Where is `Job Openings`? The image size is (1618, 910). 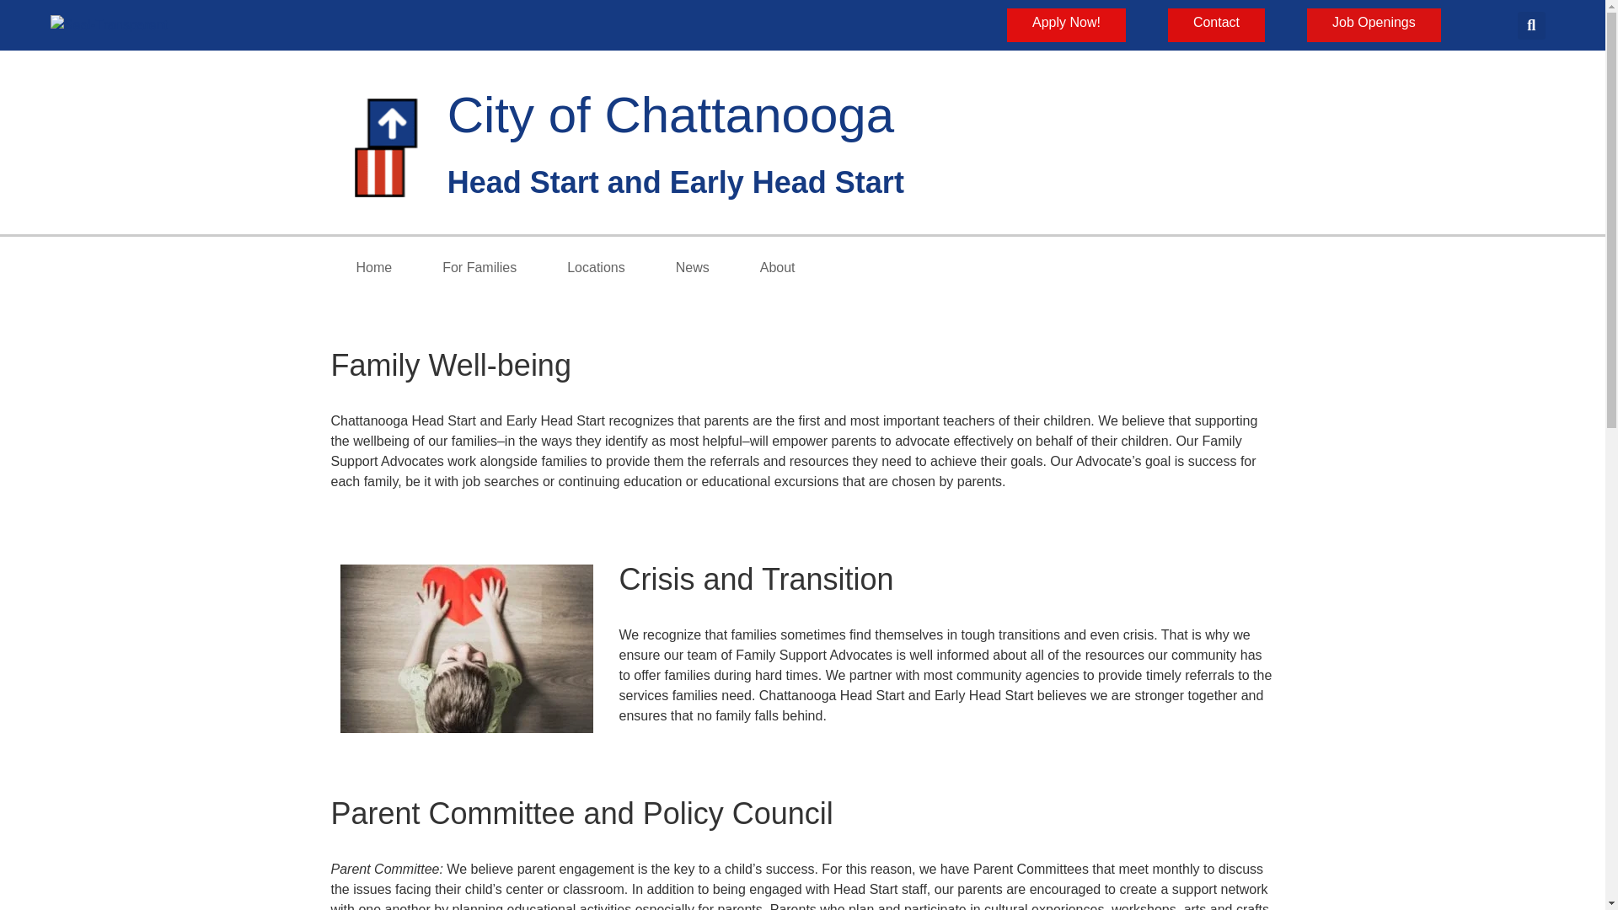 Job Openings is located at coordinates (1374, 24).